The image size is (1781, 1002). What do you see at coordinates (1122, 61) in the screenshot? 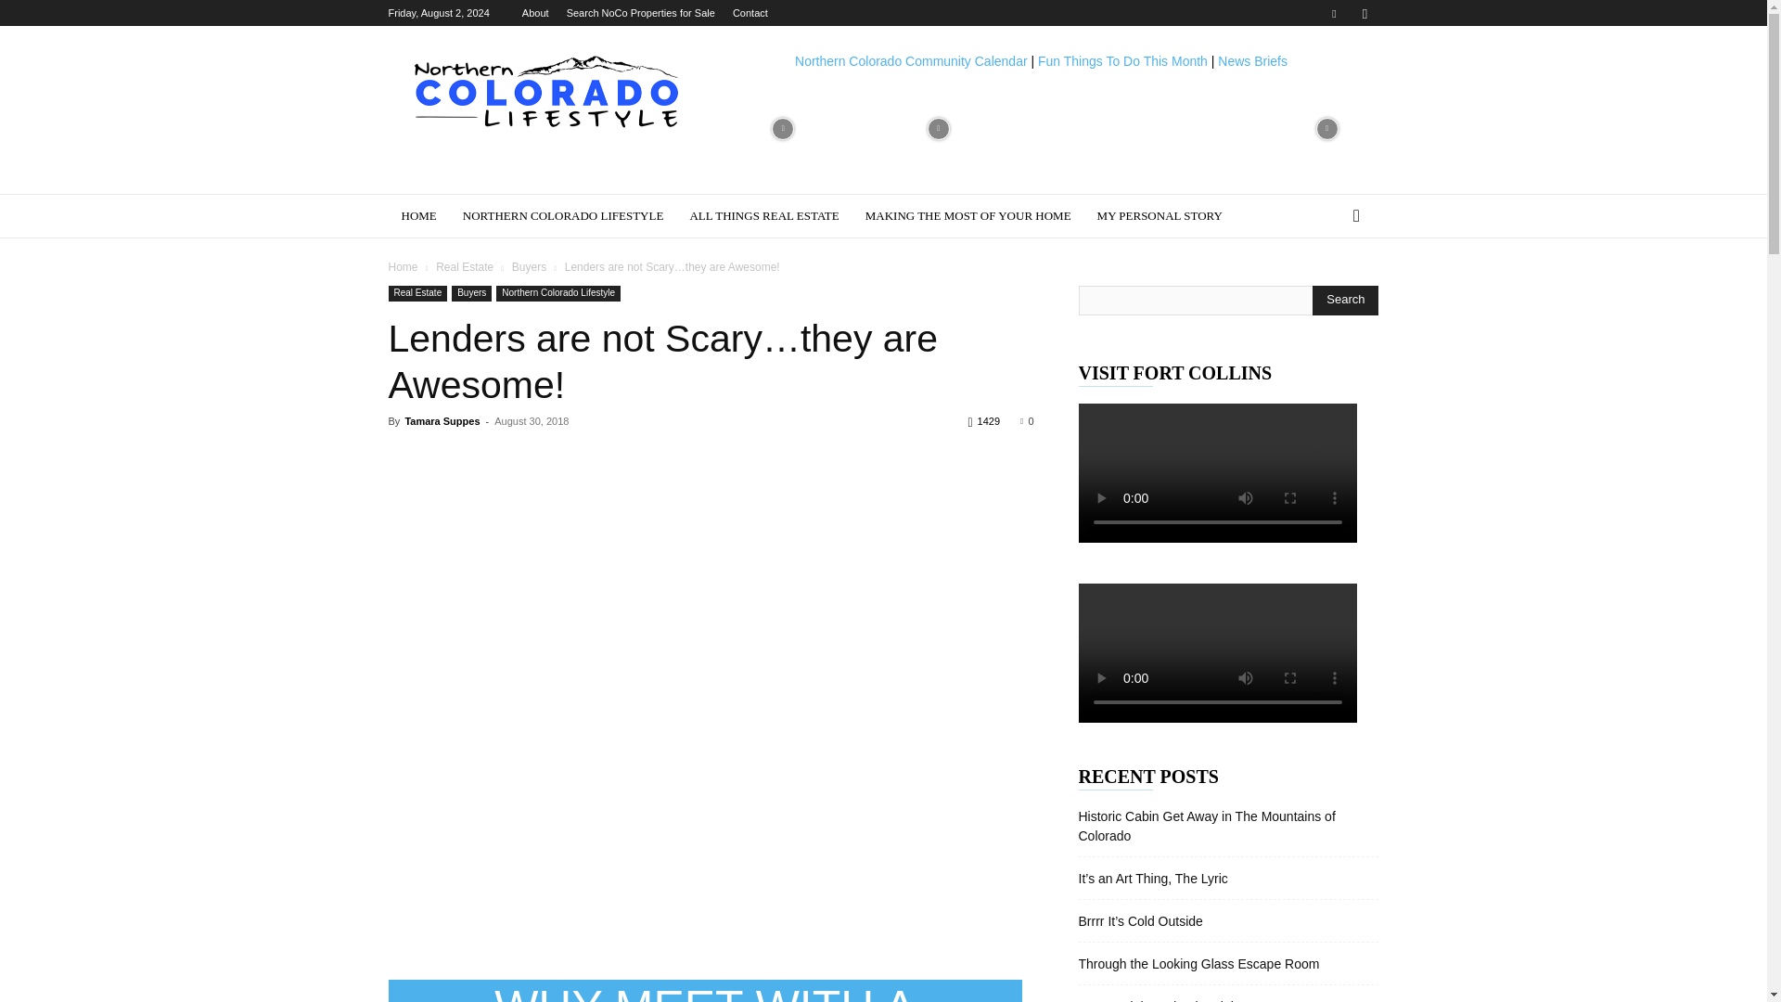
I see `Fun Things To Do This Month` at bounding box center [1122, 61].